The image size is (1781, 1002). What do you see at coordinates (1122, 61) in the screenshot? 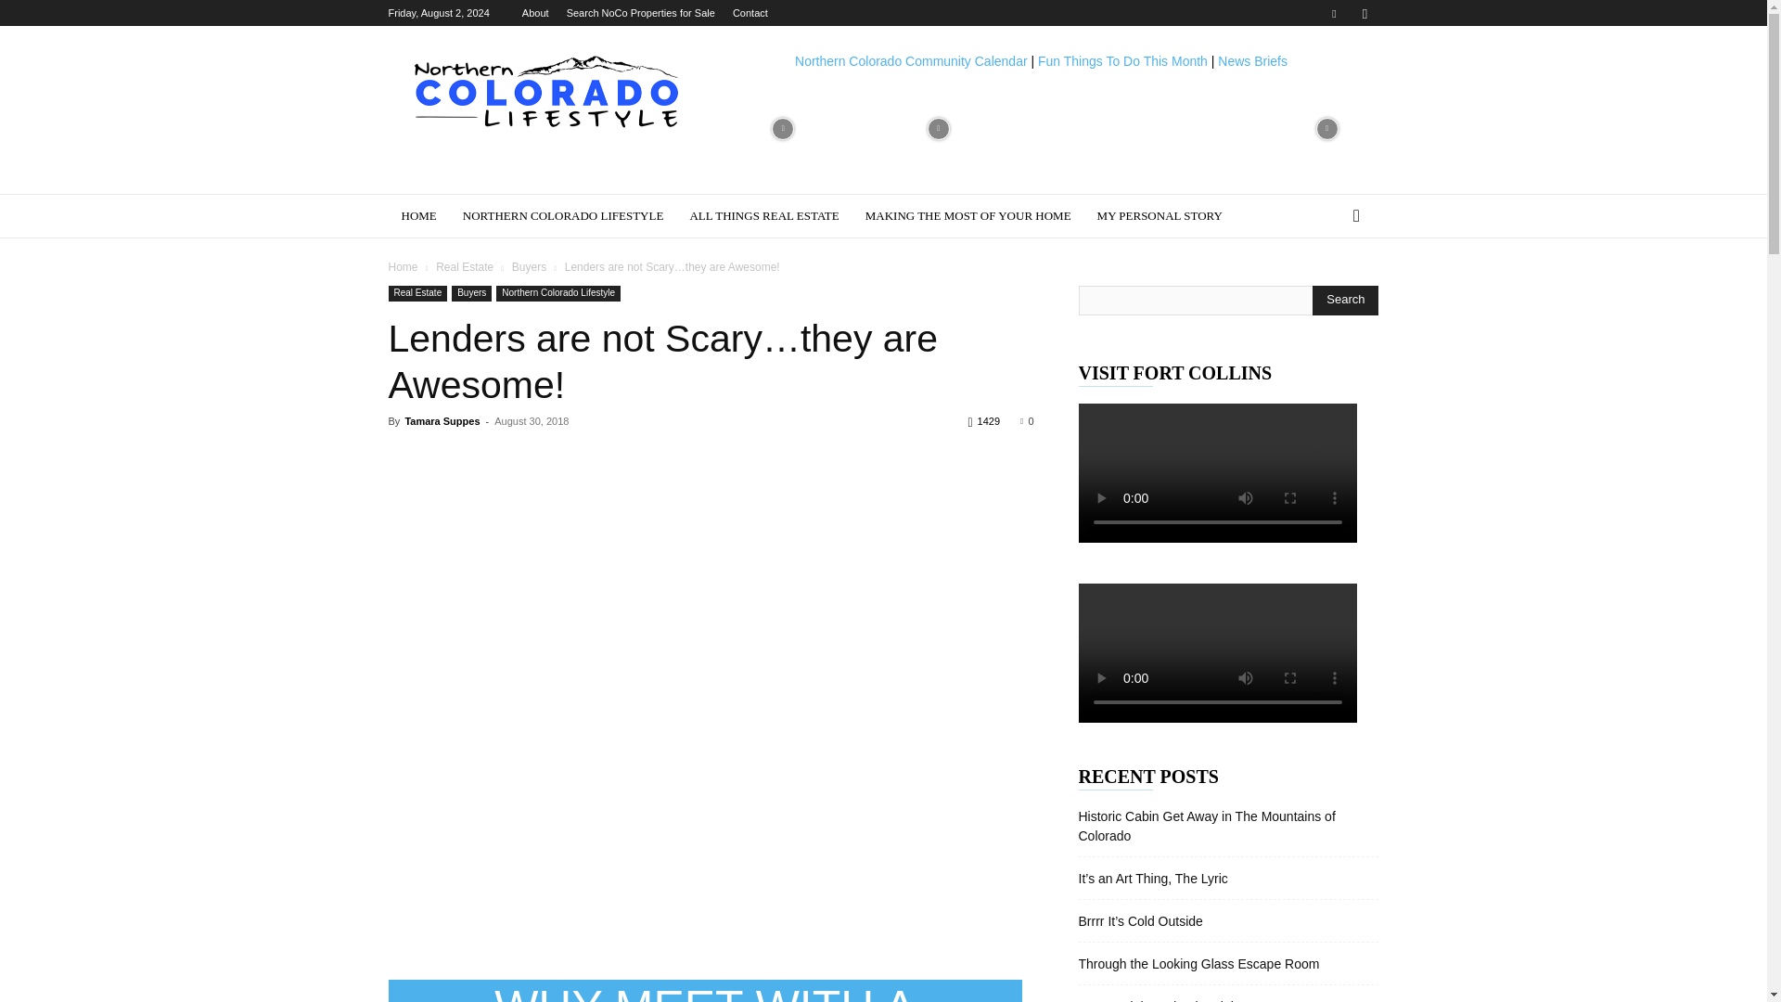
I see `Fun Things To Do This Month` at bounding box center [1122, 61].